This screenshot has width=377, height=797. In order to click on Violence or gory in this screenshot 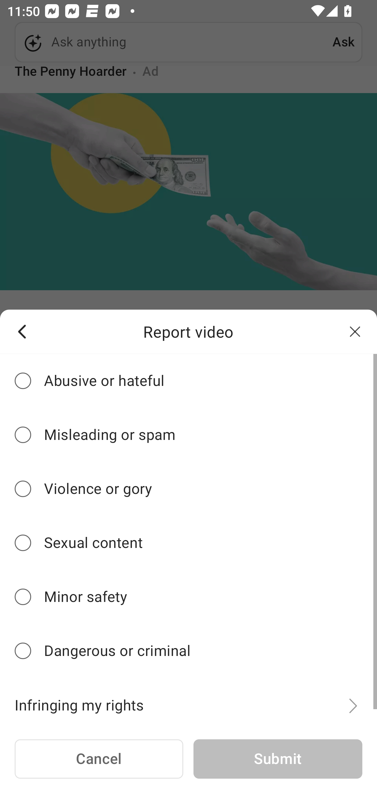, I will do `click(188, 489)`.